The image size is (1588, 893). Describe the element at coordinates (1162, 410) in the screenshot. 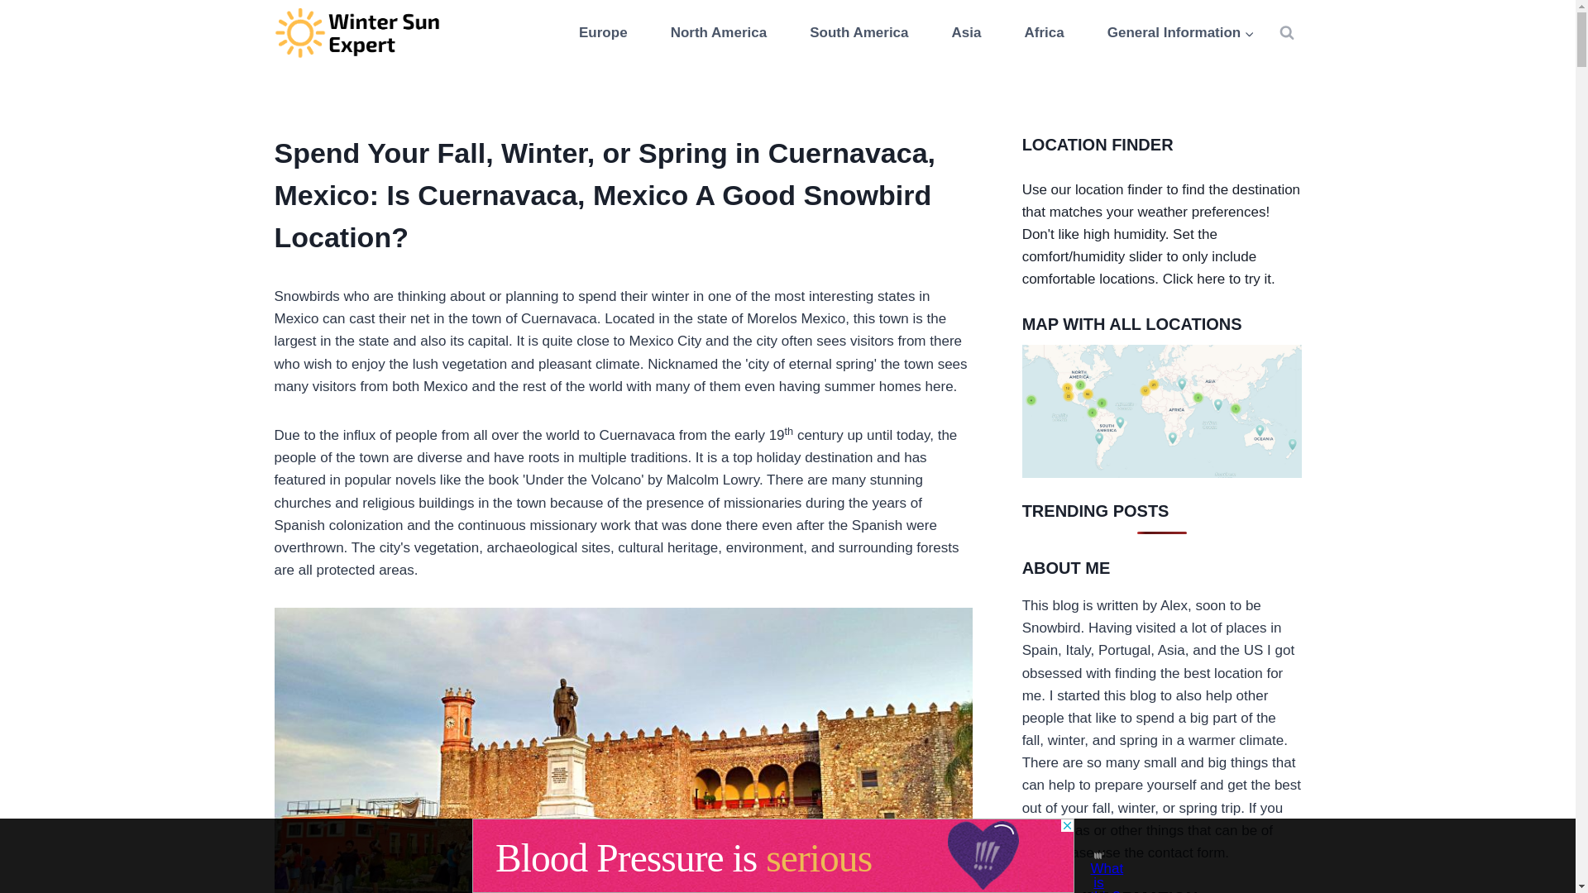

I see `Map with all locations` at that location.